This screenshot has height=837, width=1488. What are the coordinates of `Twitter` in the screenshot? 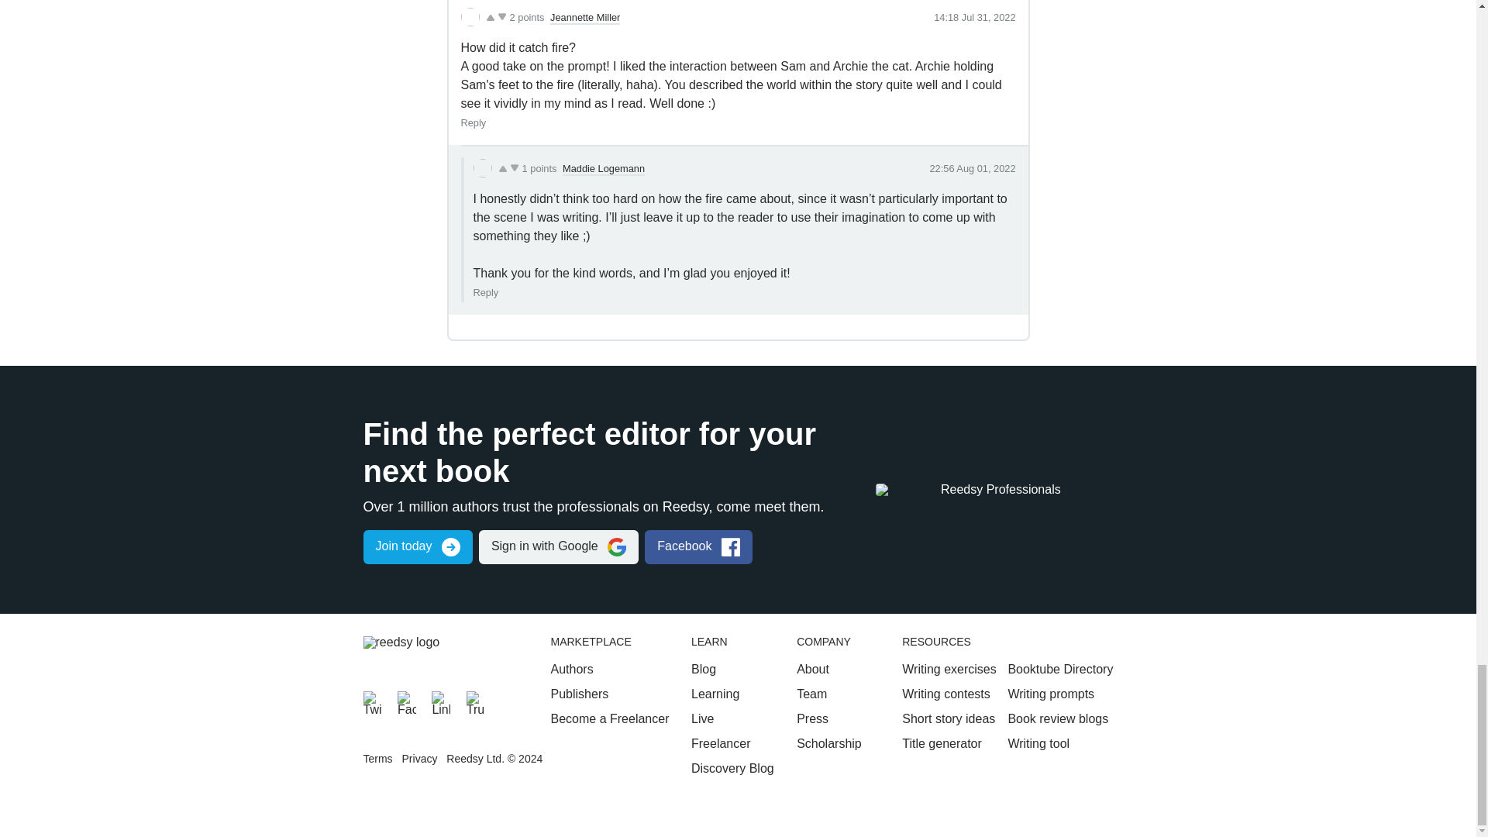 It's located at (372, 701).